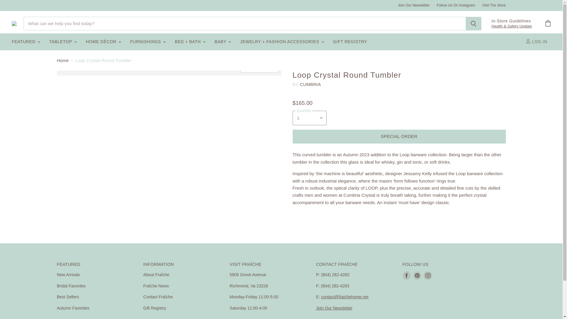  Describe the element at coordinates (25, 42) in the screenshot. I see `FEATURED` at that location.